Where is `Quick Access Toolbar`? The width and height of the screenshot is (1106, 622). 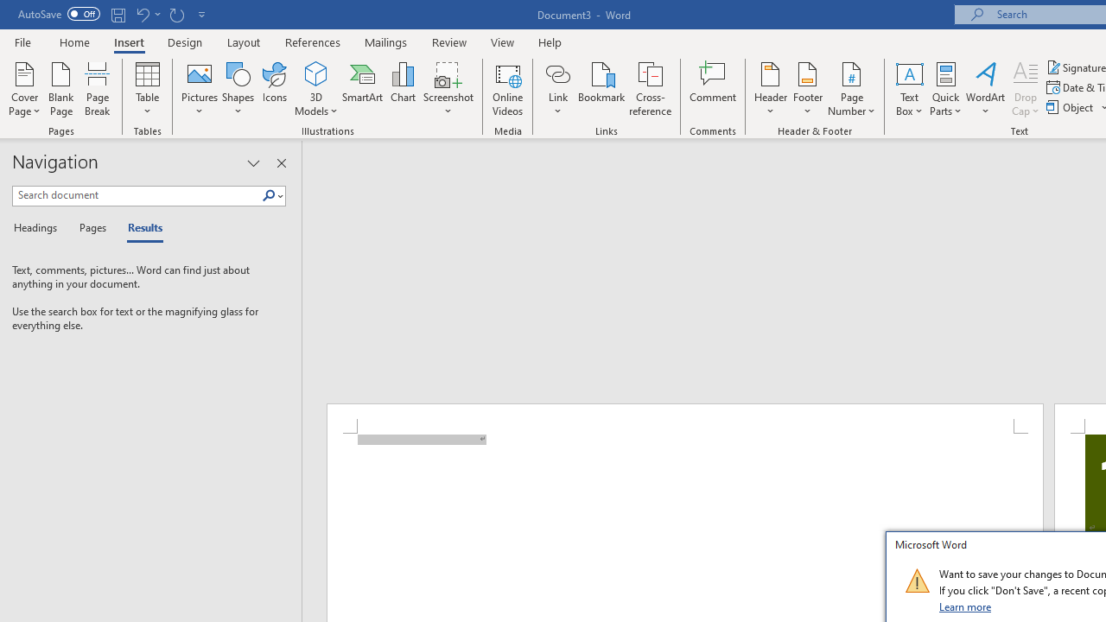
Quick Access Toolbar is located at coordinates (114, 14).